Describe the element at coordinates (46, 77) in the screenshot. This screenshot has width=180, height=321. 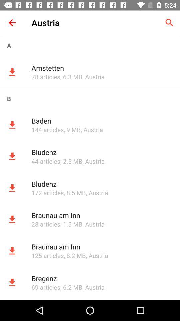
I see `tap the app below the amstetten item` at that location.